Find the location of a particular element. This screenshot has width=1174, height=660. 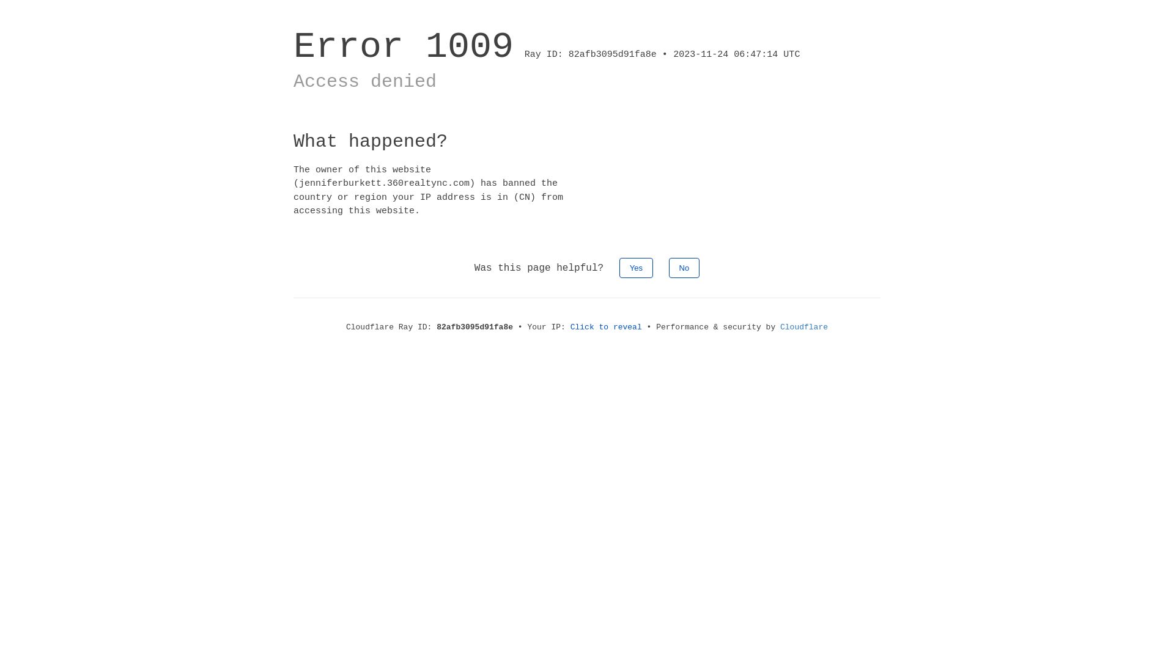

Click to reveal is located at coordinates (607, 328).